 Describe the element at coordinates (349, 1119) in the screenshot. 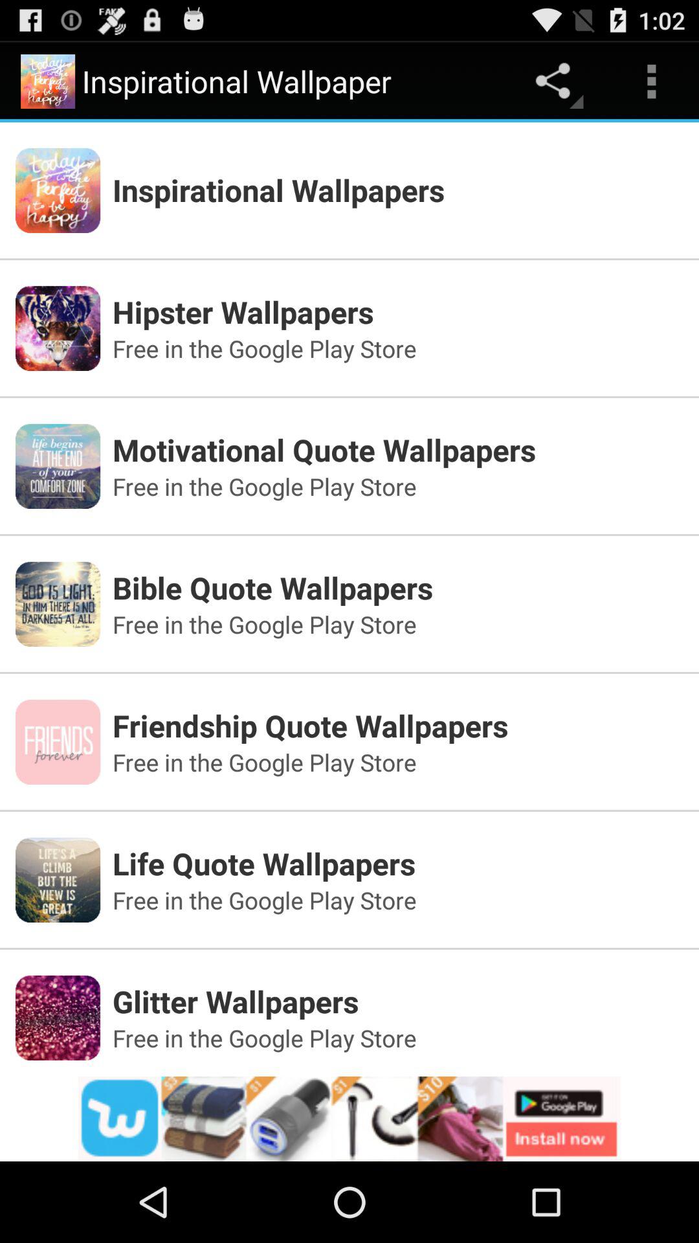

I see `its an advertisement` at that location.